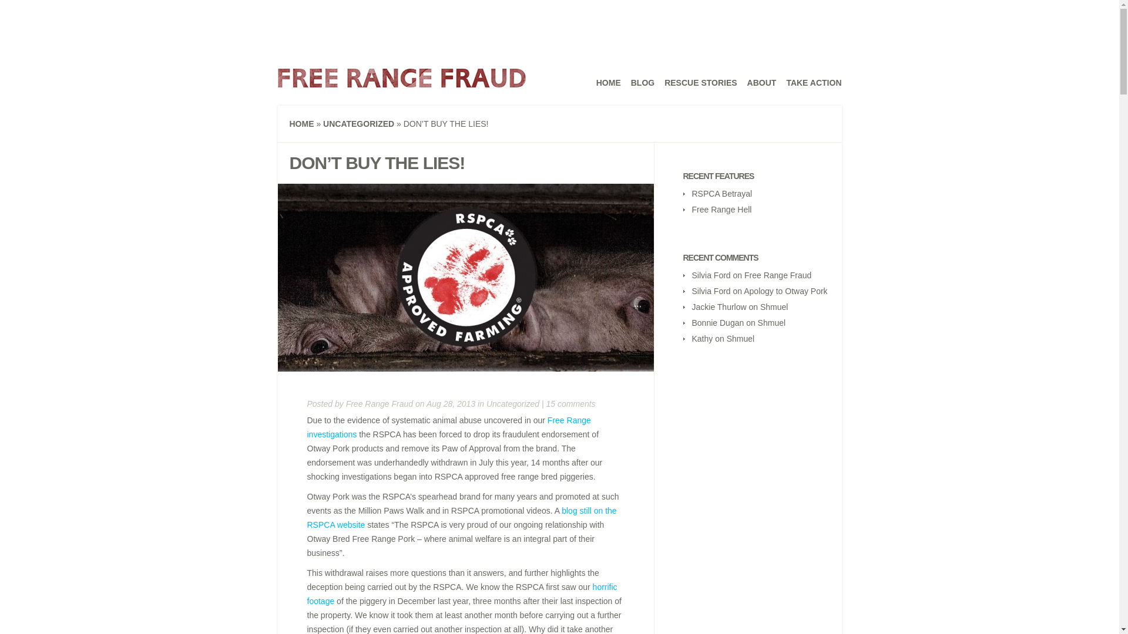 The width and height of the screenshot is (1128, 634). Describe the element at coordinates (380, 404) in the screenshot. I see `Posts by Free Range Fraud` at that location.